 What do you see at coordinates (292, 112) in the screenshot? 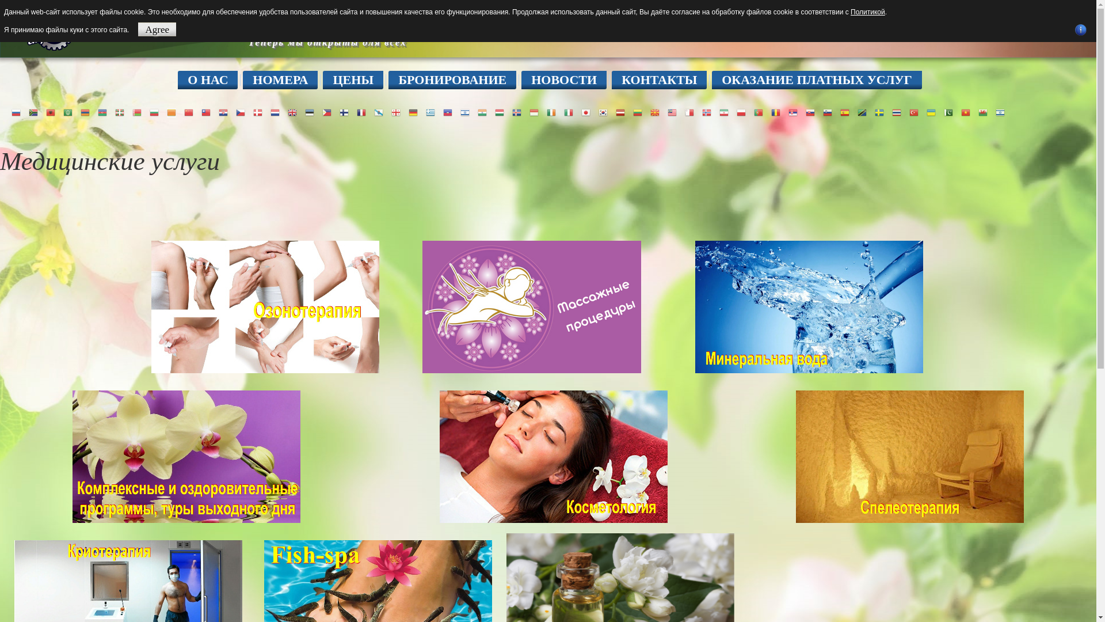
I see `English` at bounding box center [292, 112].